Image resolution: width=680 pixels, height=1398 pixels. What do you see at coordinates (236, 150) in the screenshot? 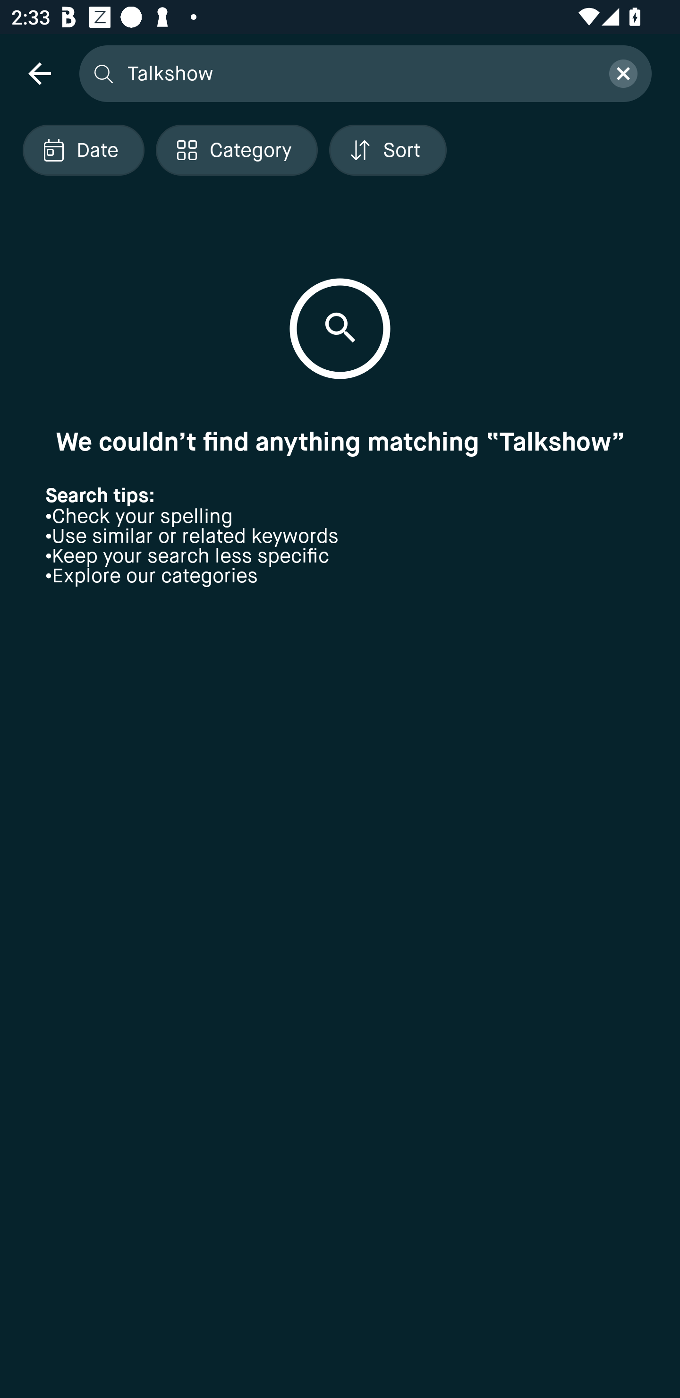
I see `Localized description Category` at bounding box center [236, 150].